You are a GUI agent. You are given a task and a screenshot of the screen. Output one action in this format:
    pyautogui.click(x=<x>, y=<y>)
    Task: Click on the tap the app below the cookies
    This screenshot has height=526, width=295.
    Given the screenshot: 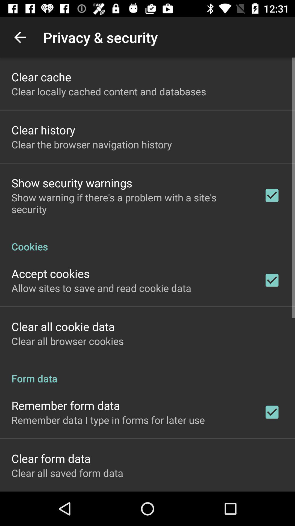 What is the action you would take?
    pyautogui.click(x=51, y=273)
    